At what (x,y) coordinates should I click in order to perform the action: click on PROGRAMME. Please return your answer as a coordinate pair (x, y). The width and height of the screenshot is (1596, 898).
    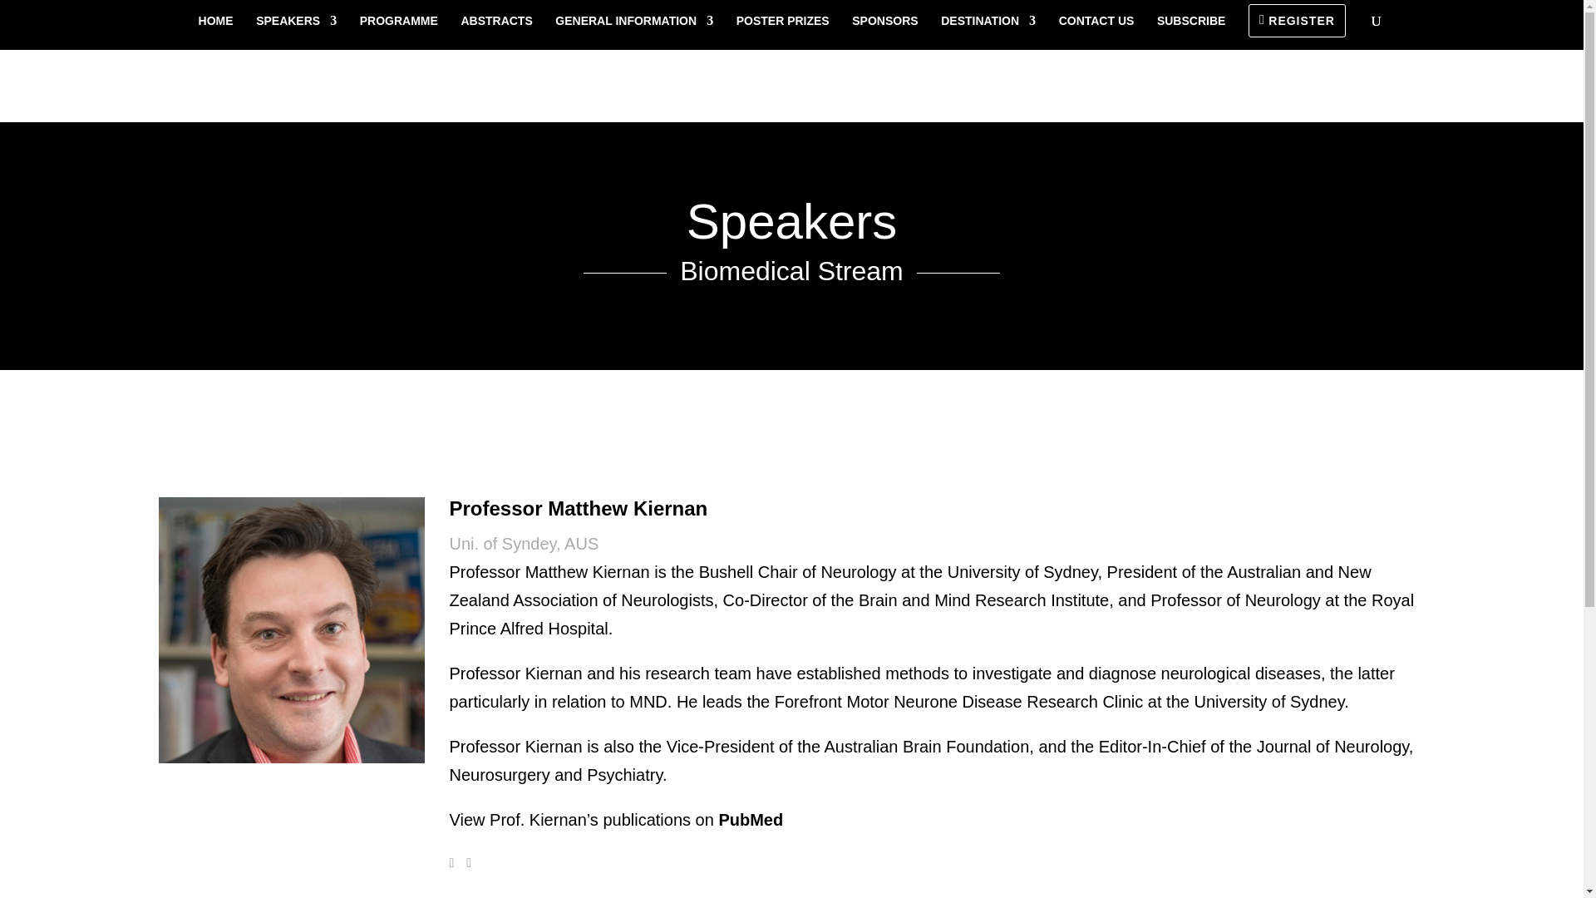
    Looking at the image, I should click on (399, 32).